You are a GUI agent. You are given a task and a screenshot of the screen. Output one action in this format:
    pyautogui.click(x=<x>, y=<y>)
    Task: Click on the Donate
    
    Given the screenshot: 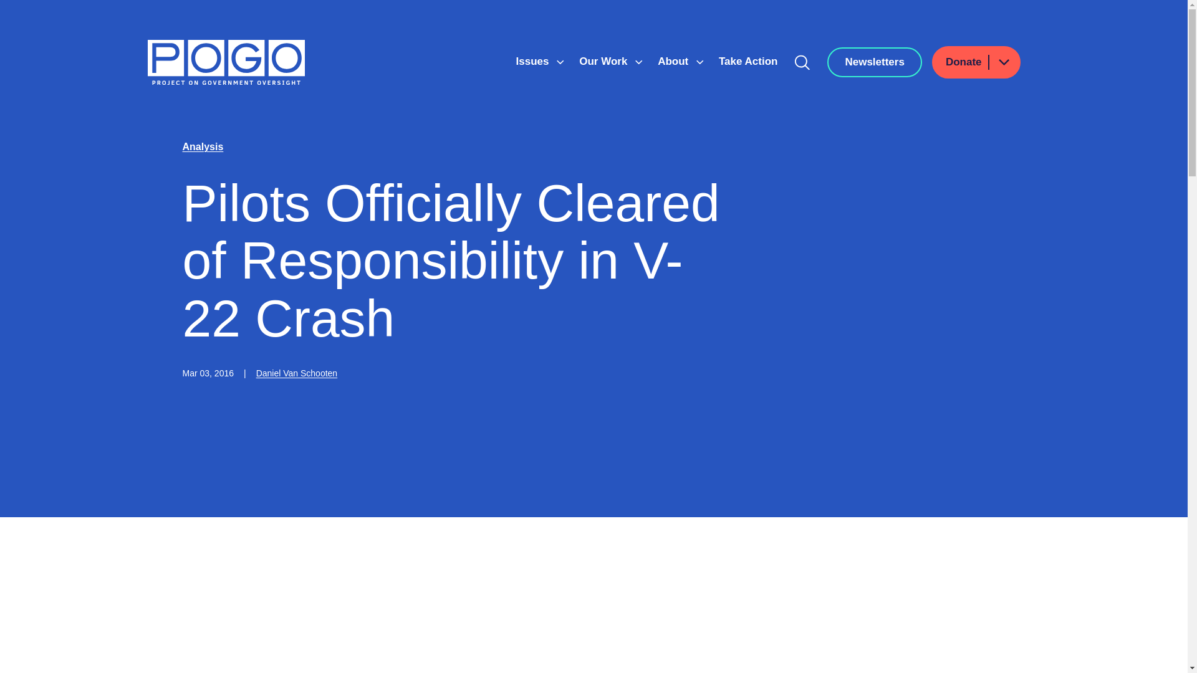 What is the action you would take?
    pyautogui.click(x=976, y=62)
    